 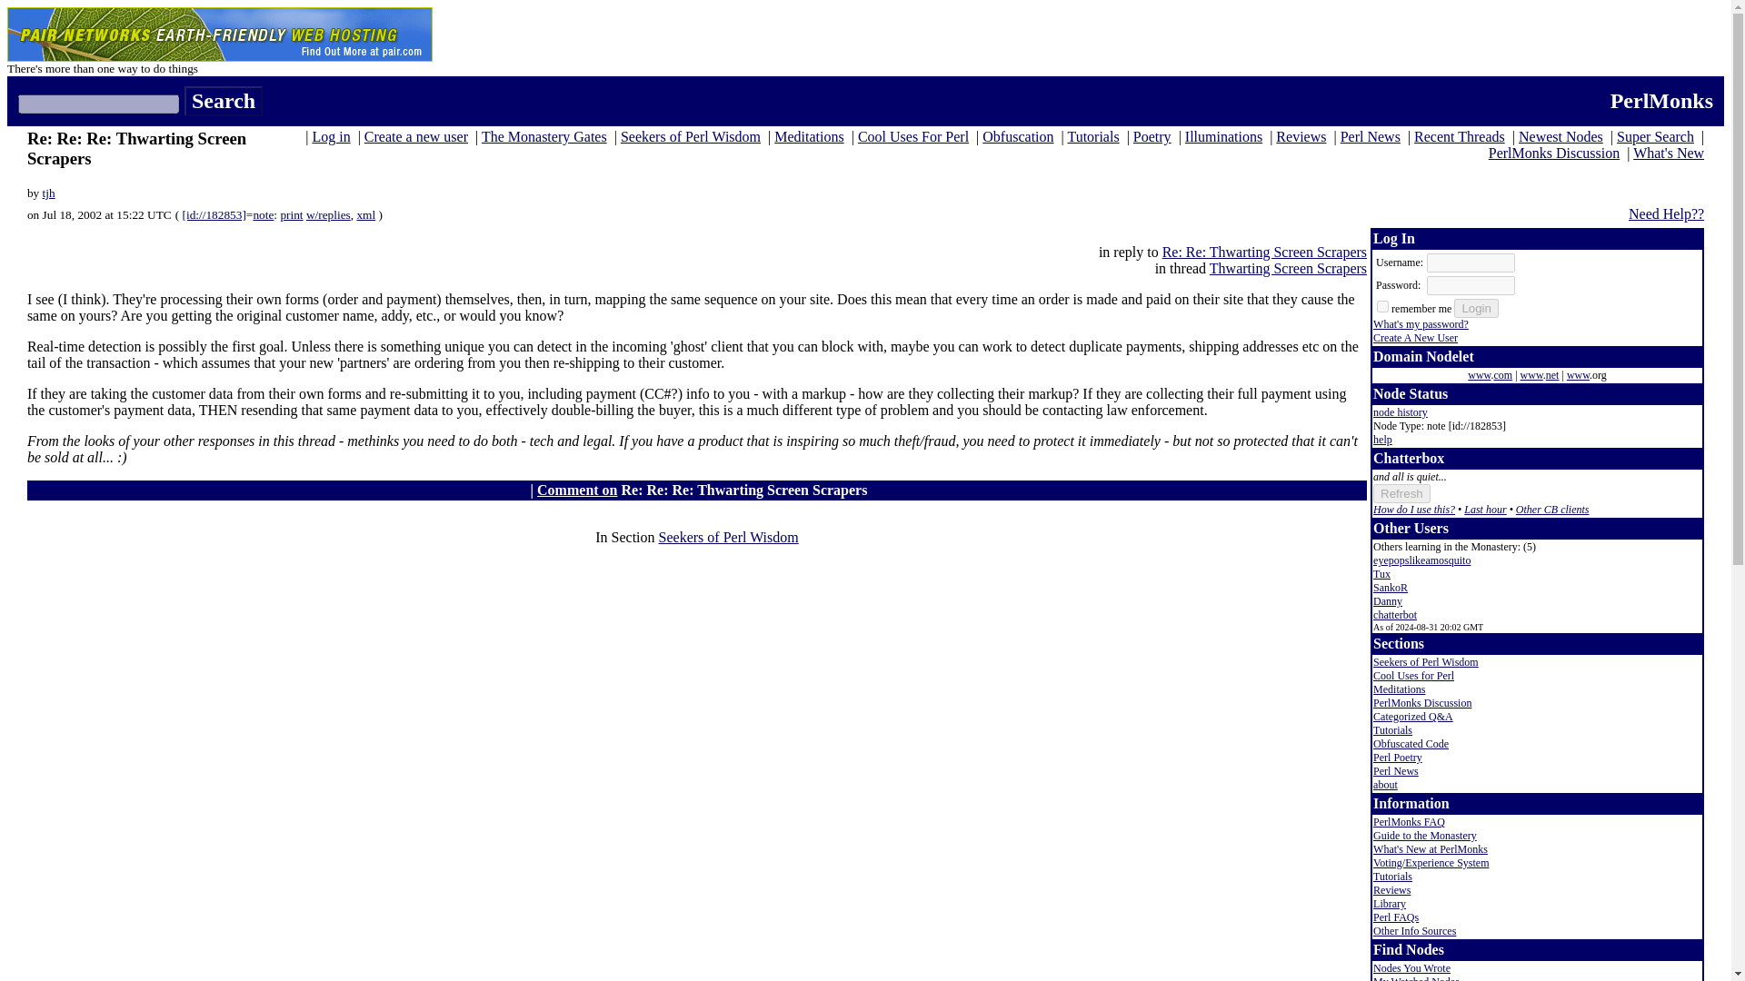 I want to click on Create A New User, so click(x=1415, y=338).